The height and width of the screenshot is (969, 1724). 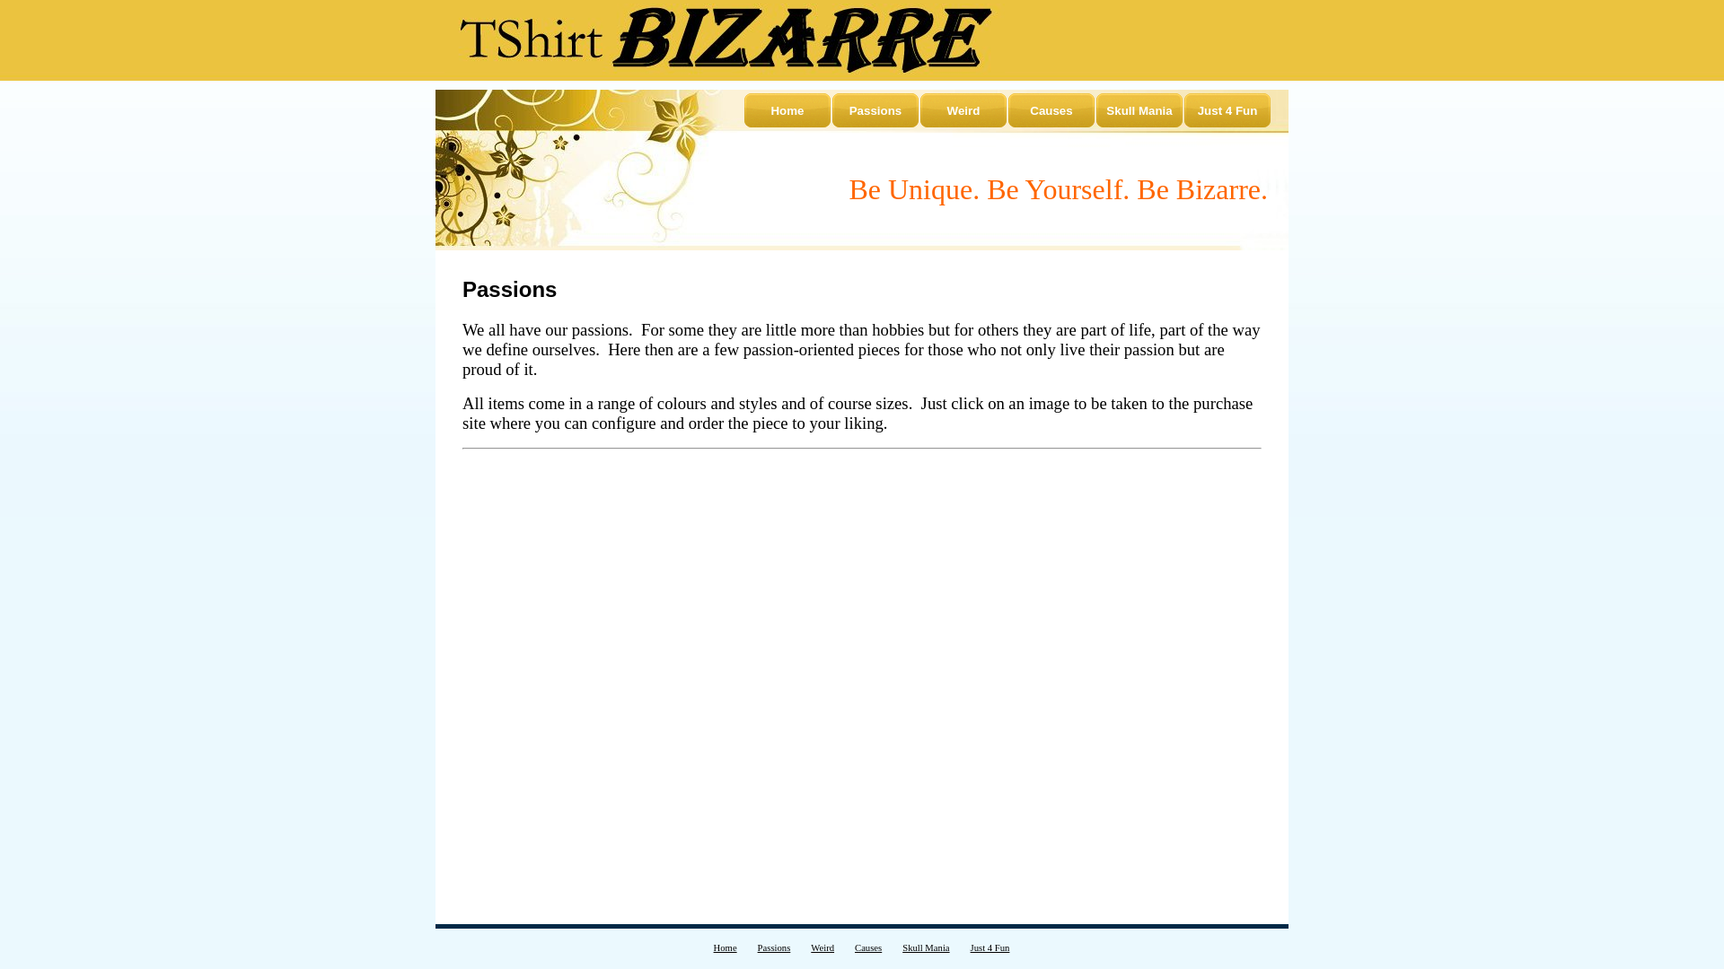 I want to click on Weird, so click(x=822, y=947).